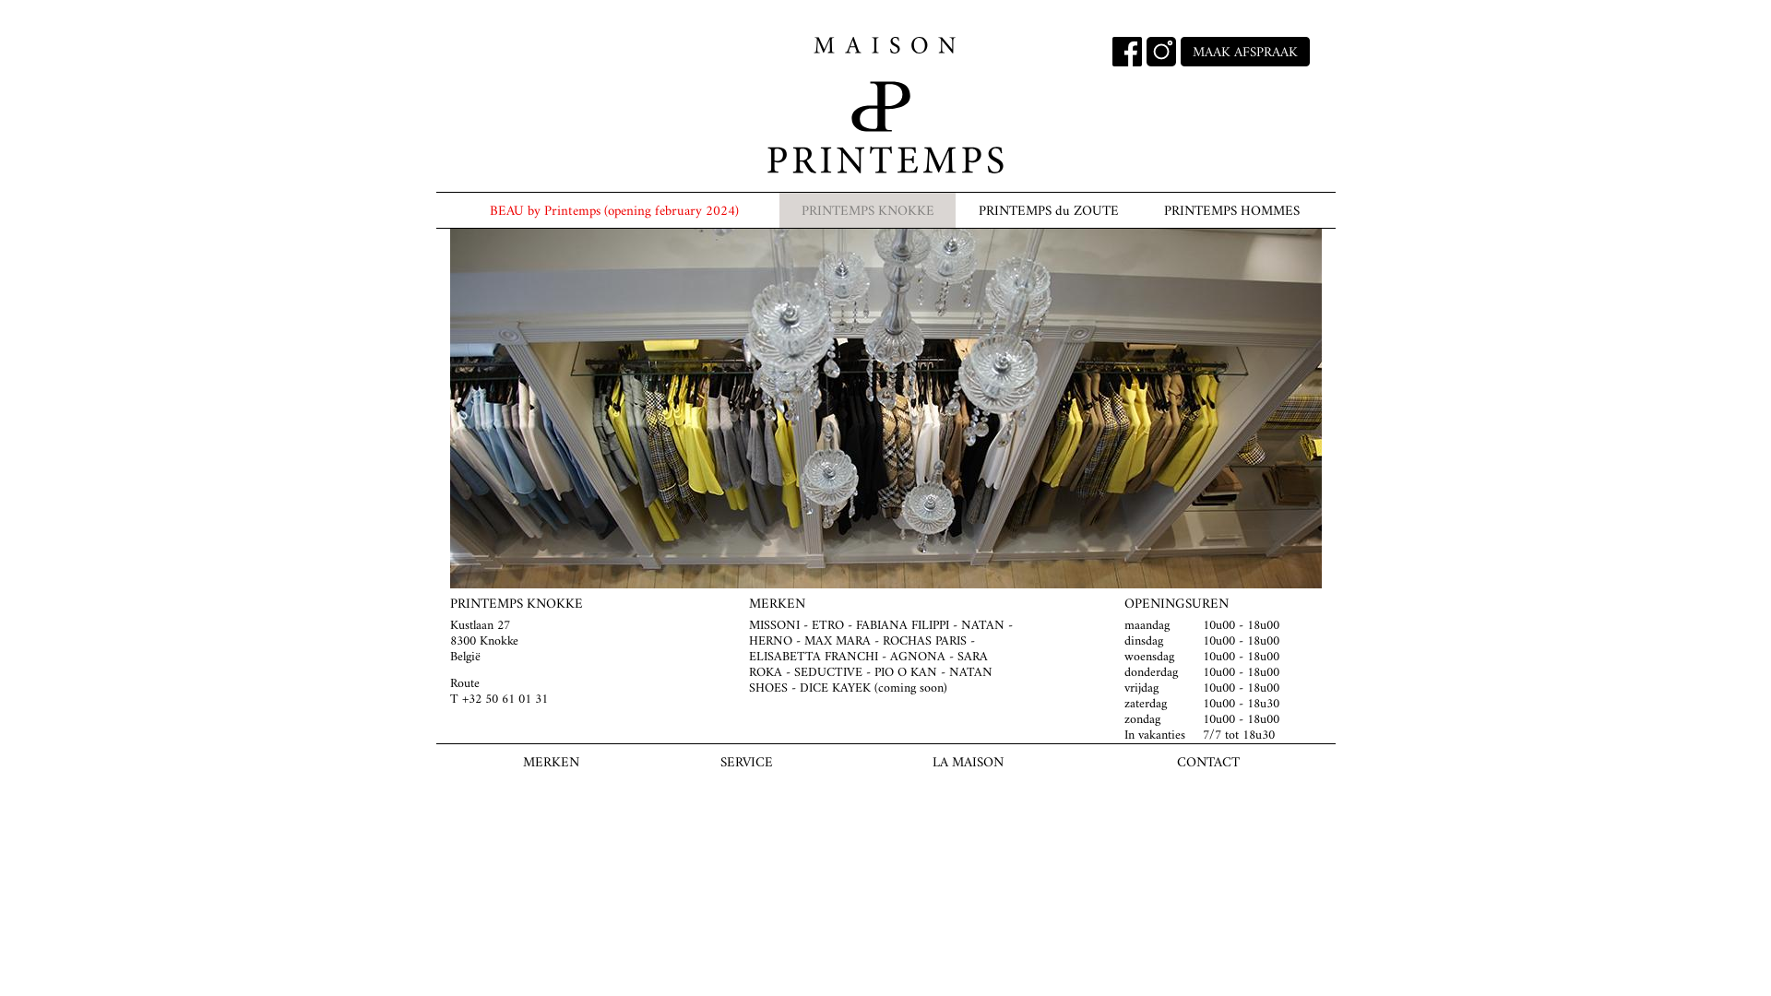  I want to click on BEAU by Printemps (opening february 2024), so click(615, 210).